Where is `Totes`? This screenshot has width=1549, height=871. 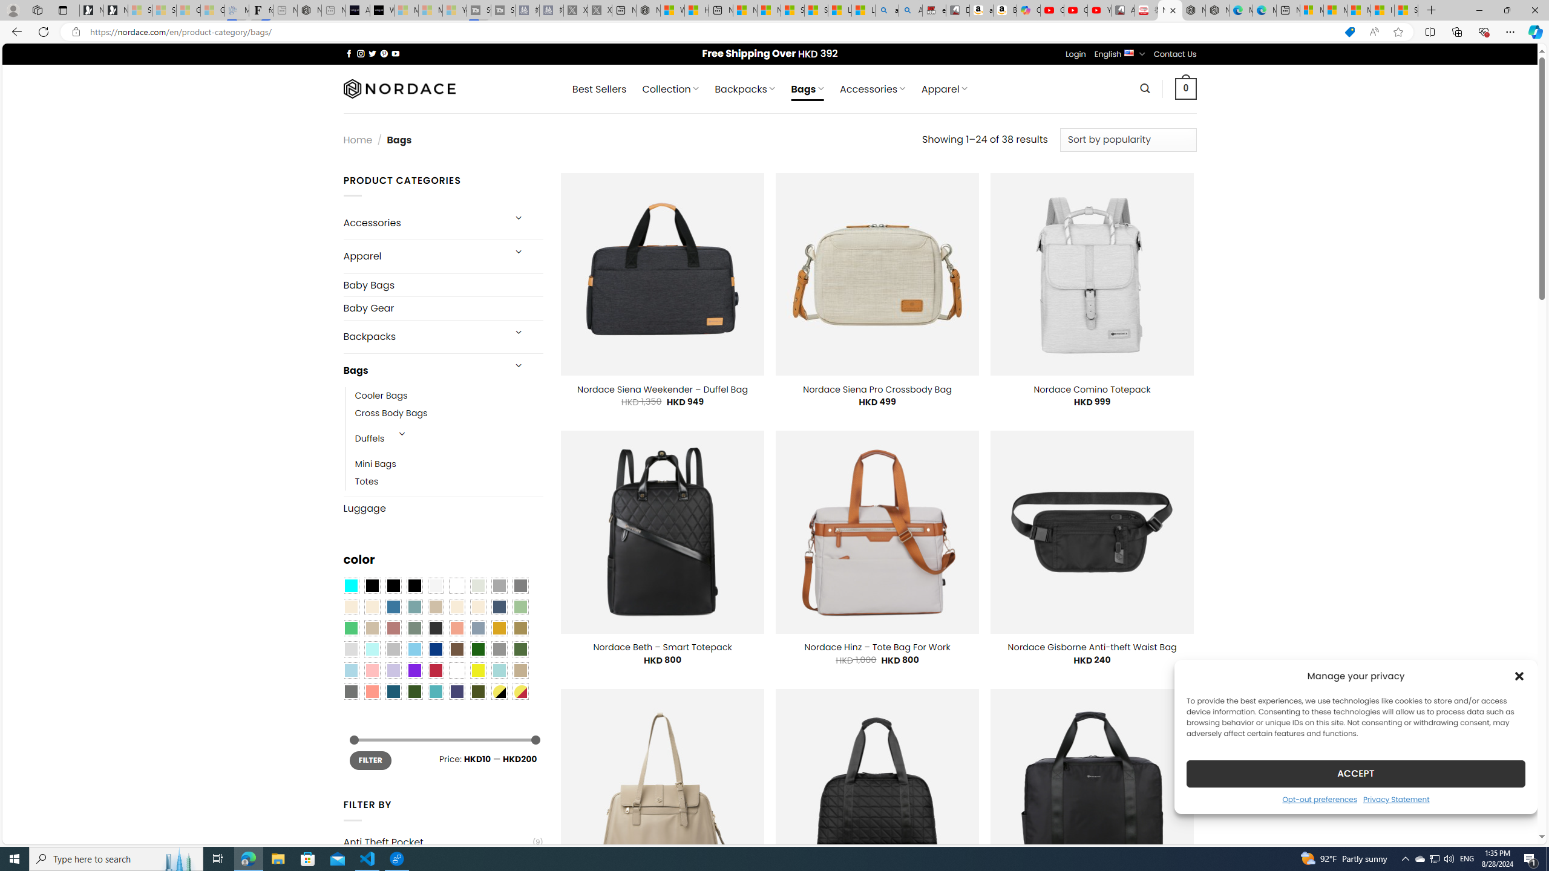
Totes is located at coordinates (367, 481).